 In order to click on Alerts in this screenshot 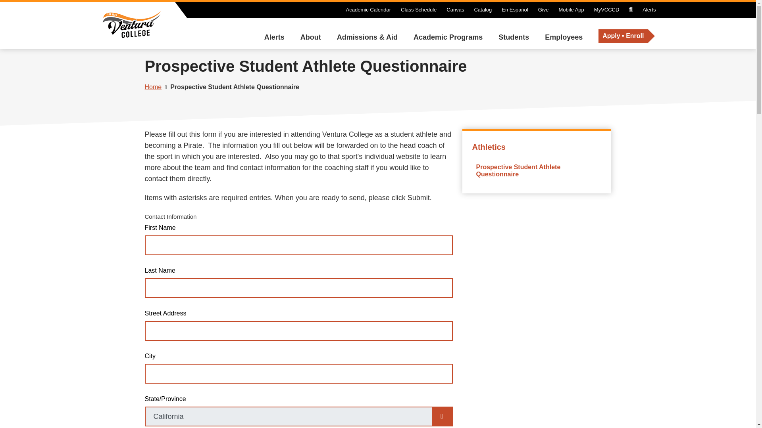, I will do `click(648, 10)`.